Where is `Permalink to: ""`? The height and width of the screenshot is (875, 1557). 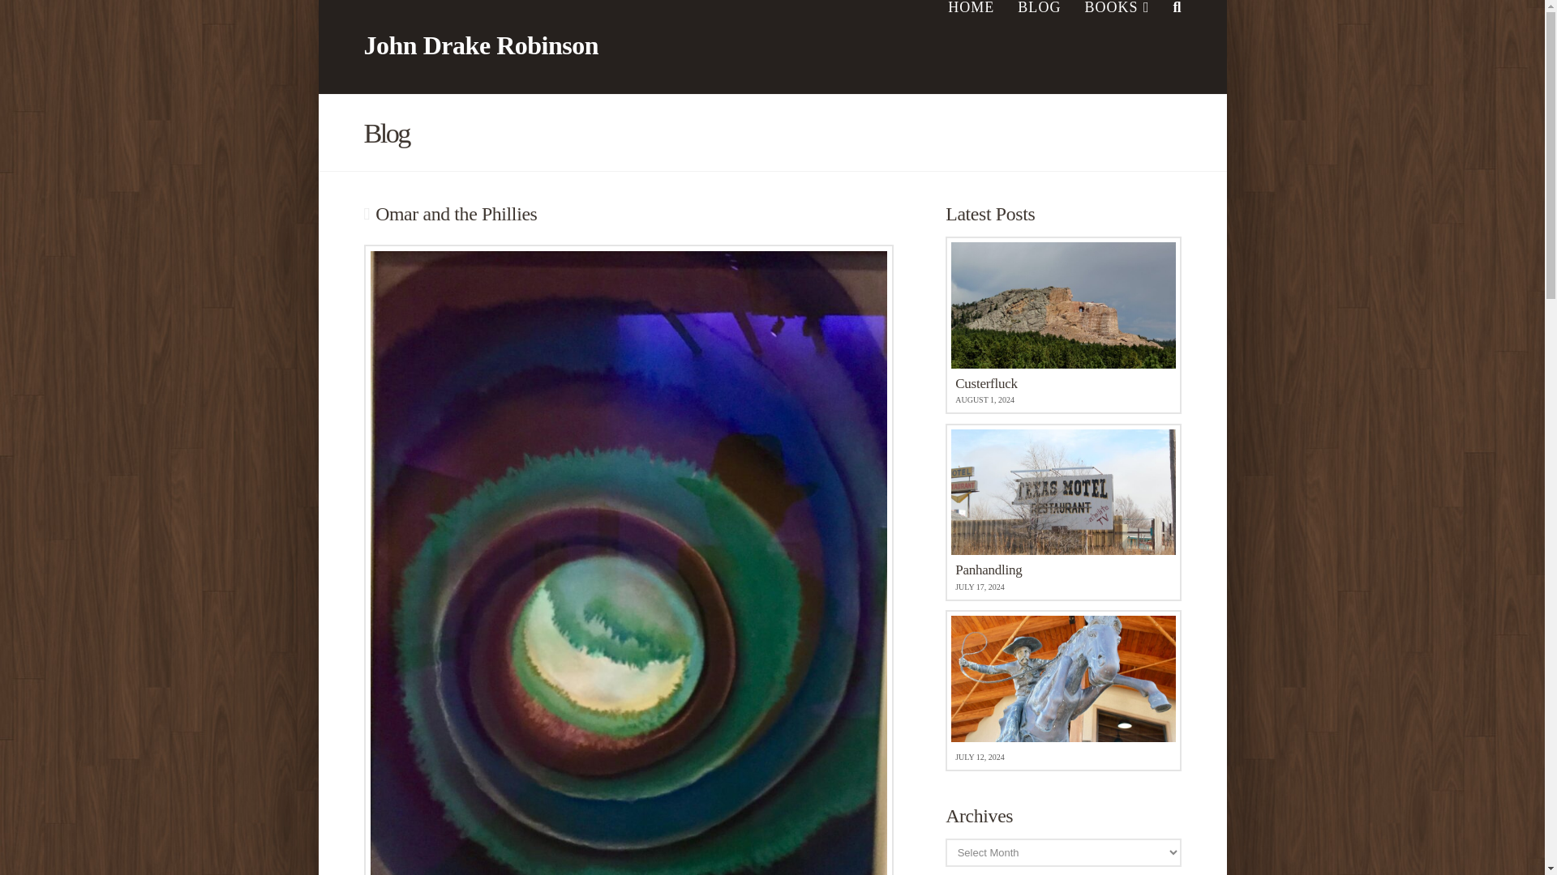 Permalink to: "" is located at coordinates (1062, 512).